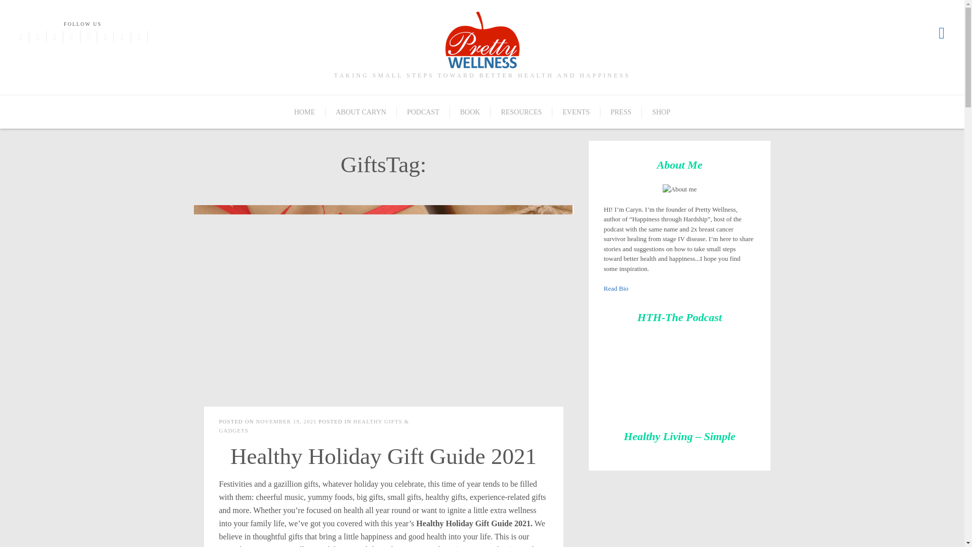 The image size is (972, 547). What do you see at coordinates (383, 456) in the screenshot?
I see `Healthy Holiday Gift Guide 2021` at bounding box center [383, 456].